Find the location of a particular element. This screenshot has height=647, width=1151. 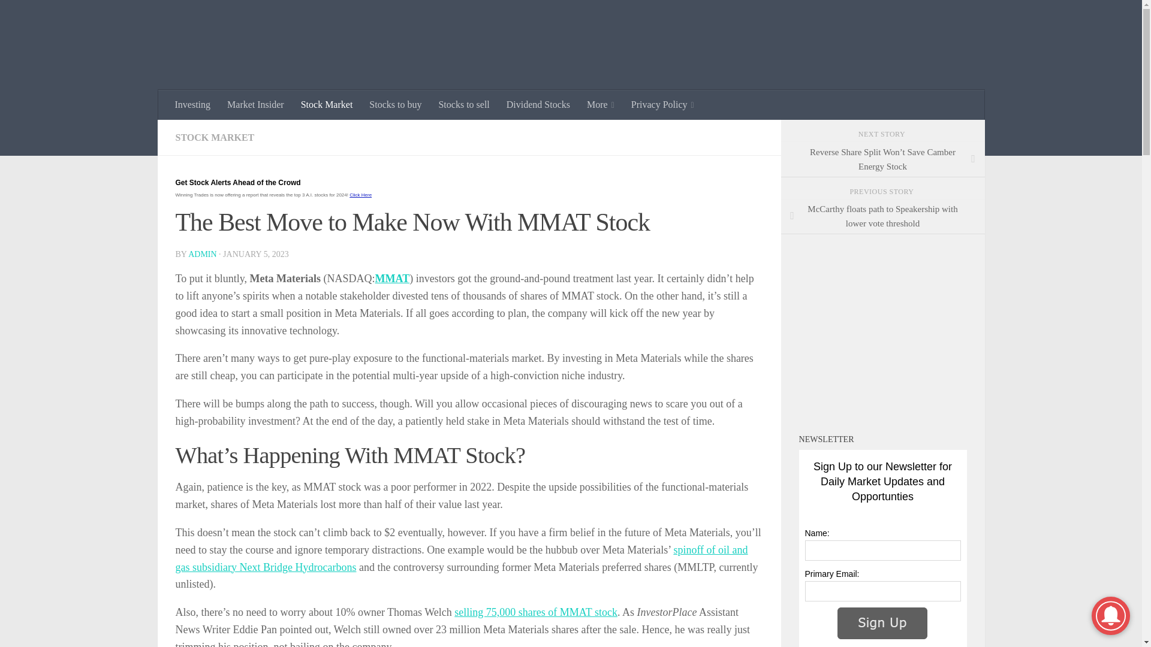

Stocks to sell is located at coordinates (463, 104).